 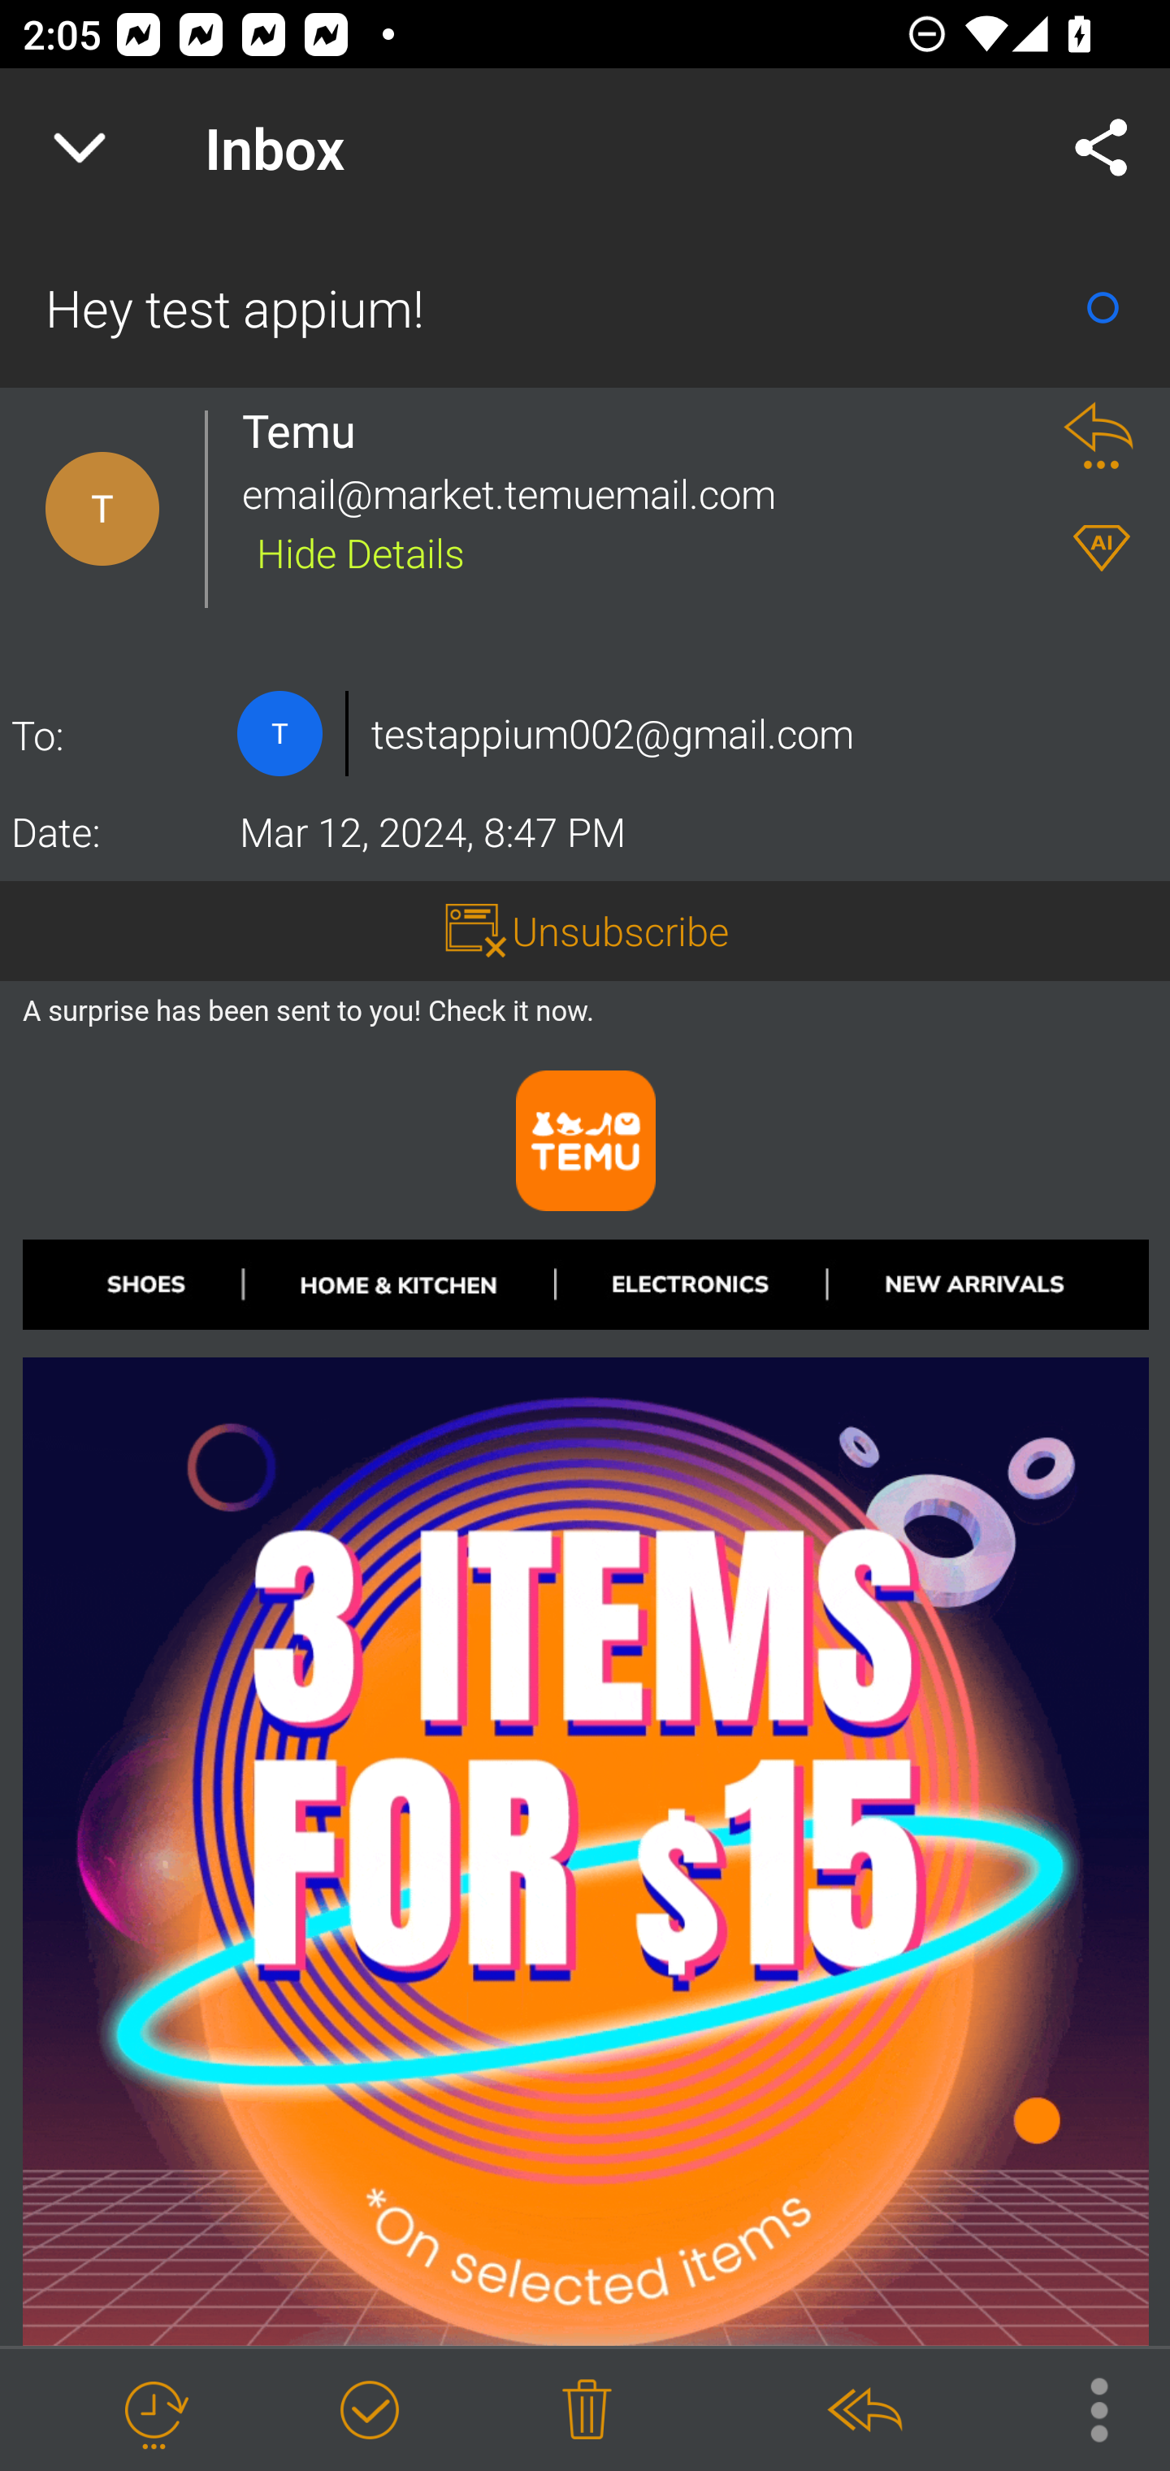 What do you see at coordinates (1102, 148) in the screenshot?
I see `Share` at bounding box center [1102, 148].